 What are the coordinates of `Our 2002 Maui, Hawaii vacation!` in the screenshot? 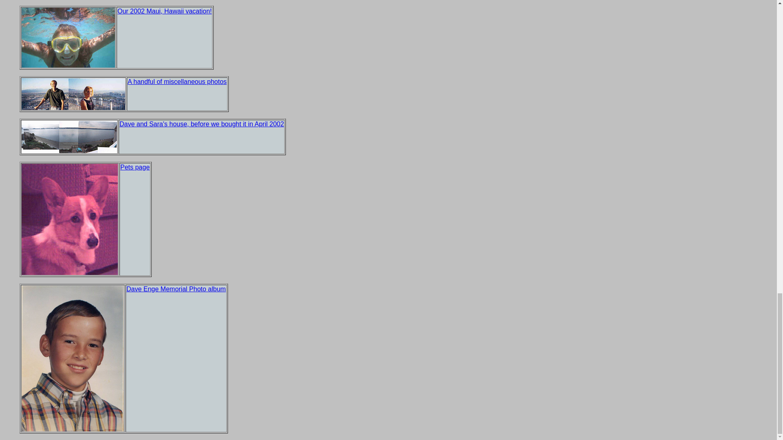 It's located at (164, 11).